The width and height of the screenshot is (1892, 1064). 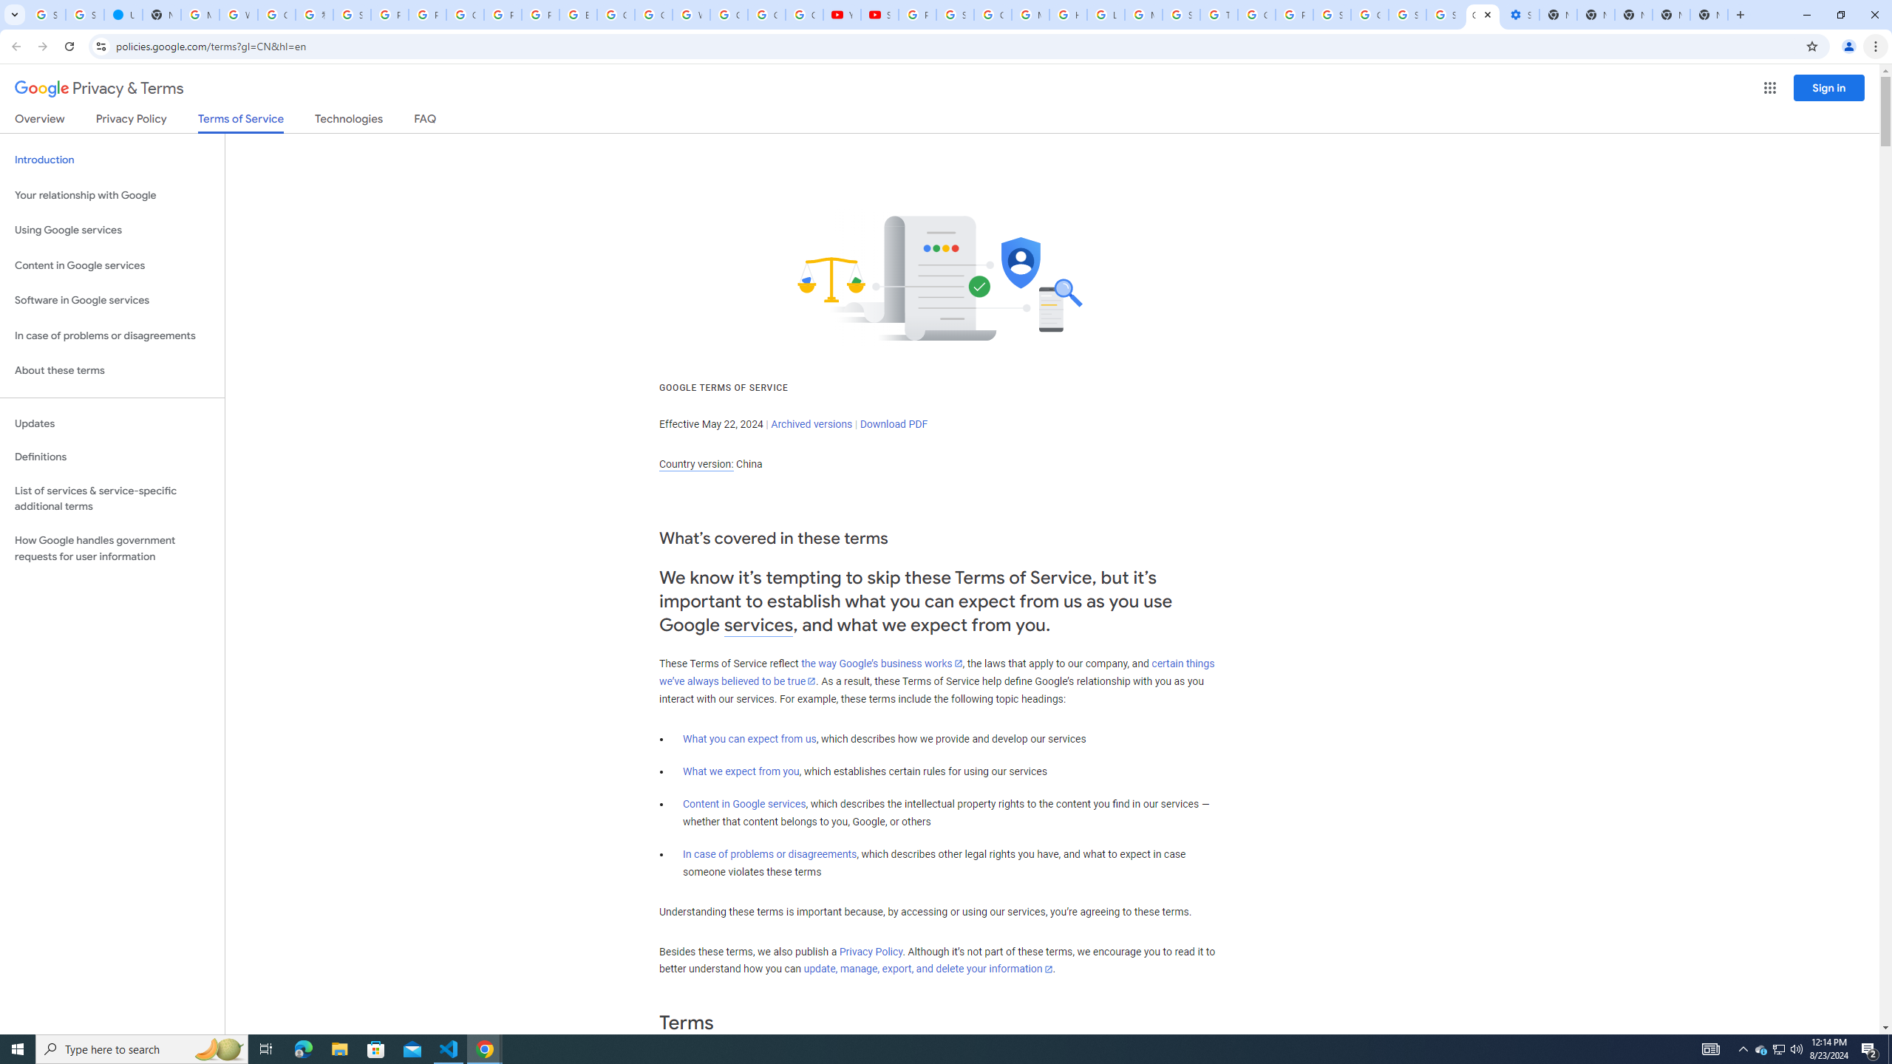 I want to click on New Tab, so click(x=1709, y=15).